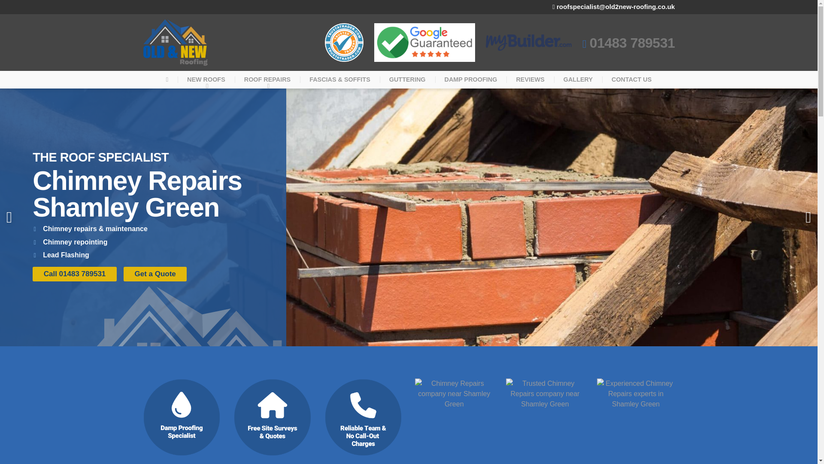 This screenshot has width=824, height=464. What do you see at coordinates (407, 80) in the screenshot?
I see `GUTTERING` at bounding box center [407, 80].